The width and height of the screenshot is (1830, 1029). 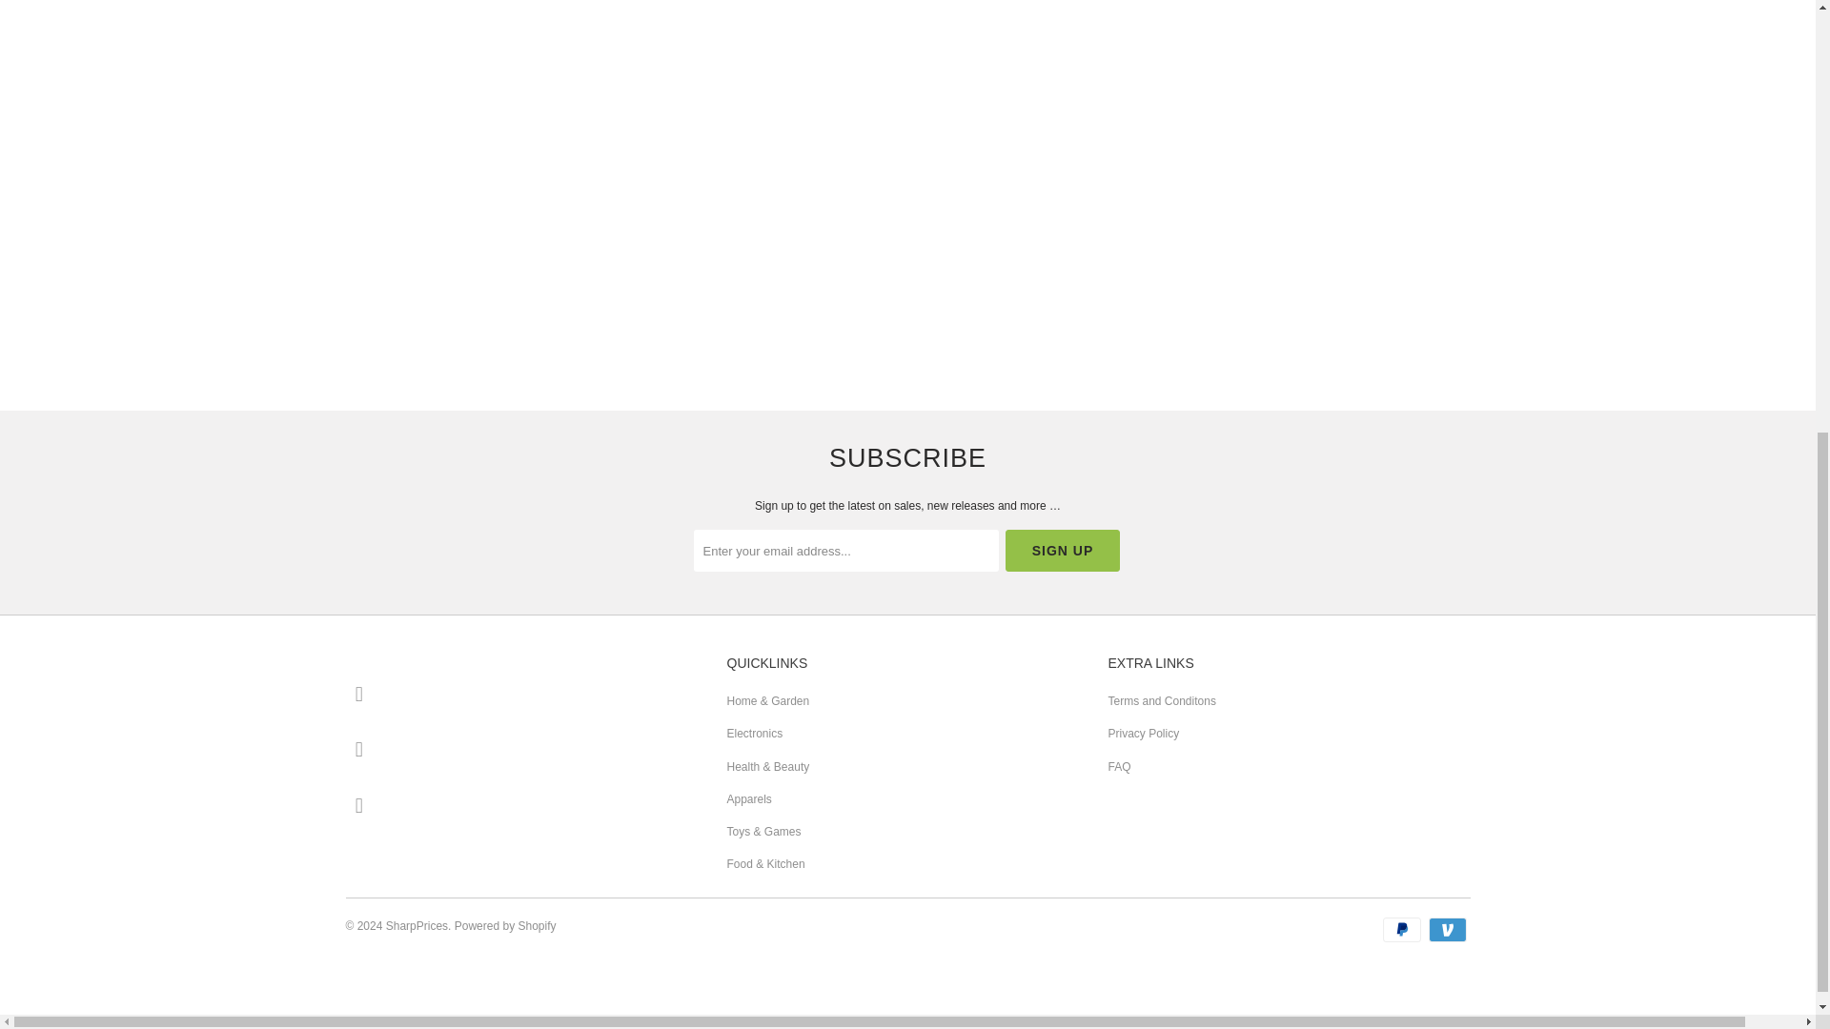 What do you see at coordinates (358, 750) in the screenshot?
I see `SharpPrices on Facebook` at bounding box center [358, 750].